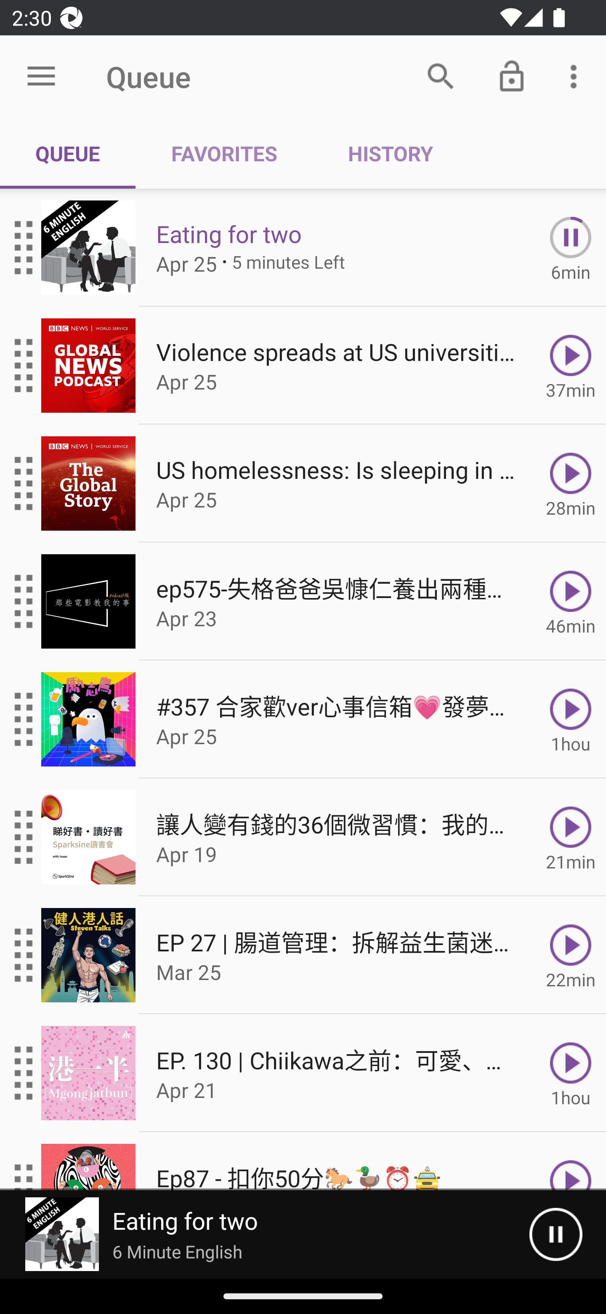  I want to click on More options, so click(577, 76).